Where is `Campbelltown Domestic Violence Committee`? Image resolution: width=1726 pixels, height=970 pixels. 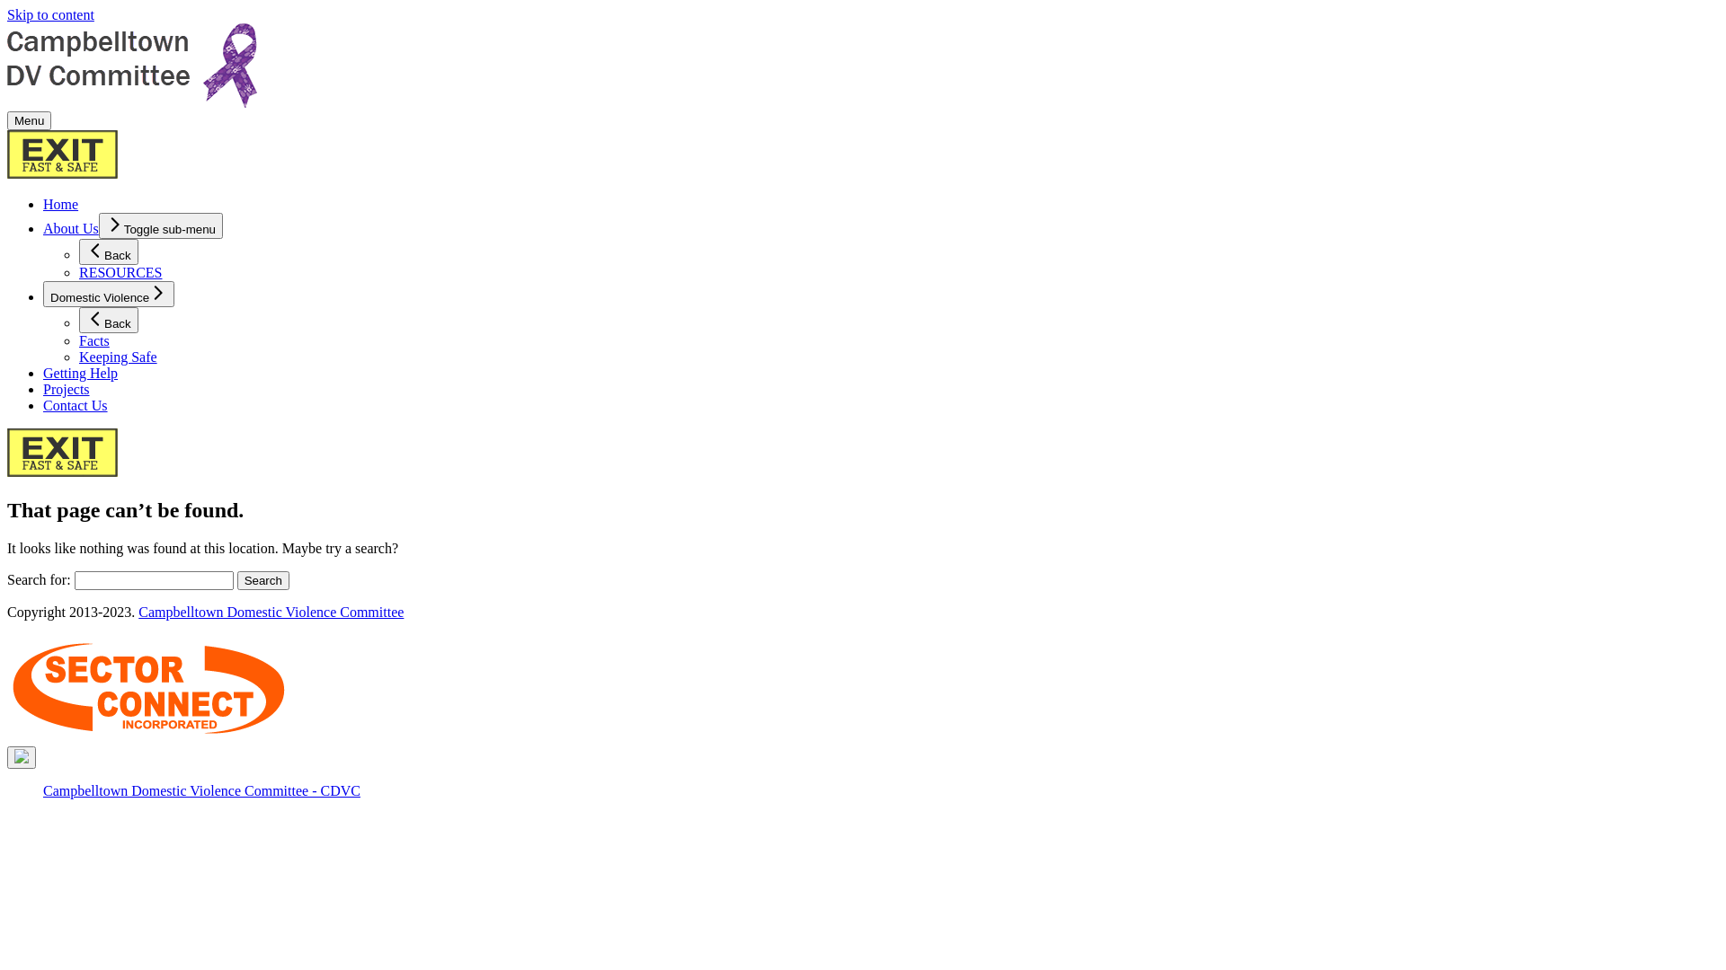
Campbelltown Domestic Violence Committee is located at coordinates (271, 613).